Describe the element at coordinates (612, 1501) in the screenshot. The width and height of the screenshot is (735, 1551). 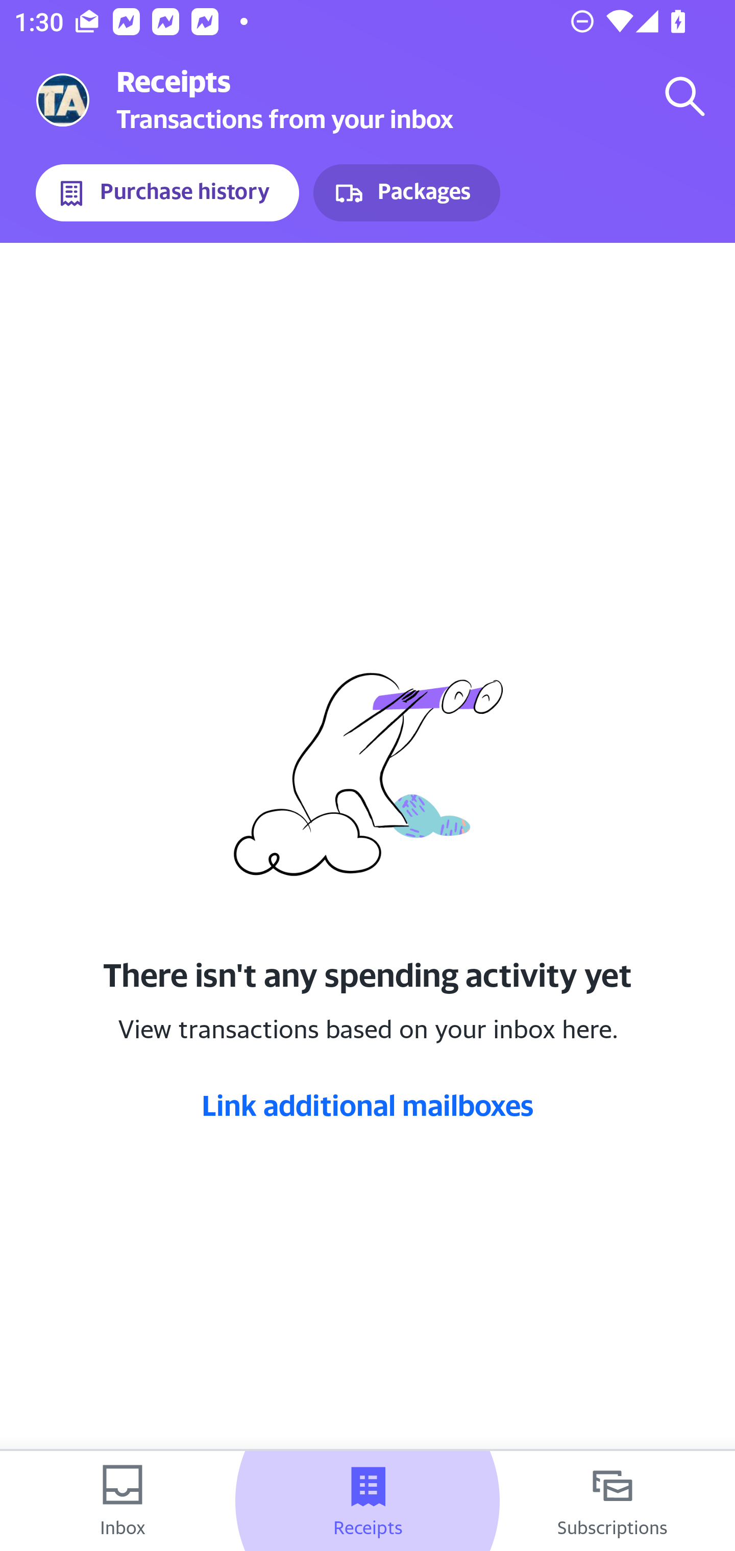
I see `Subscriptions` at that location.